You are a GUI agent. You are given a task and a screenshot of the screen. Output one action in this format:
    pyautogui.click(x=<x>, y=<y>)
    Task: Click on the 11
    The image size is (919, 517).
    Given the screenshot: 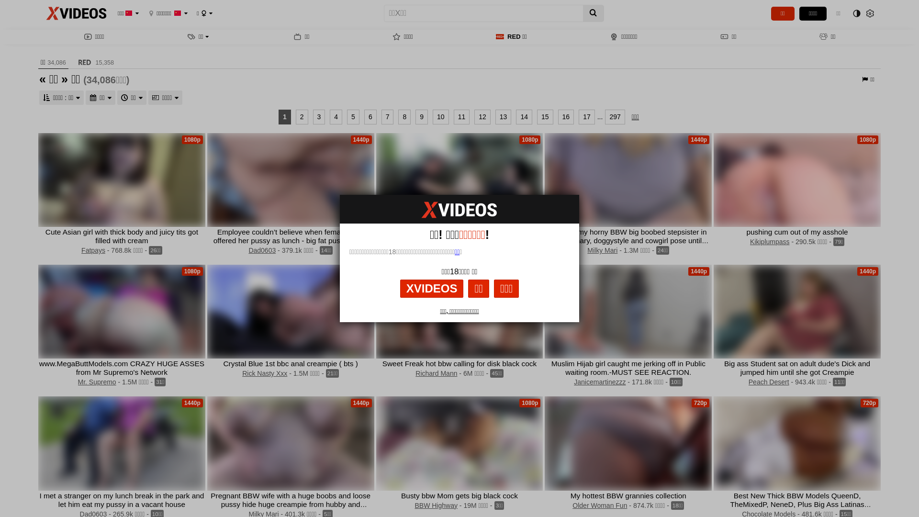 What is the action you would take?
    pyautogui.click(x=462, y=117)
    